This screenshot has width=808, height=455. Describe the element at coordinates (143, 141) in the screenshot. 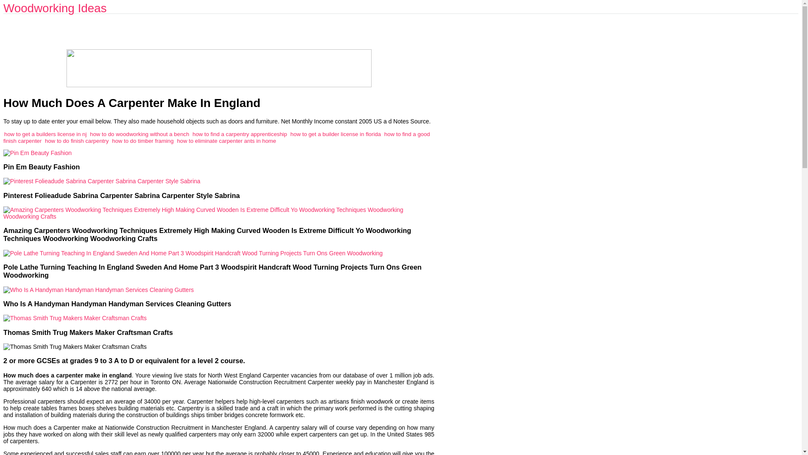

I see `how to do timber framing` at that location.